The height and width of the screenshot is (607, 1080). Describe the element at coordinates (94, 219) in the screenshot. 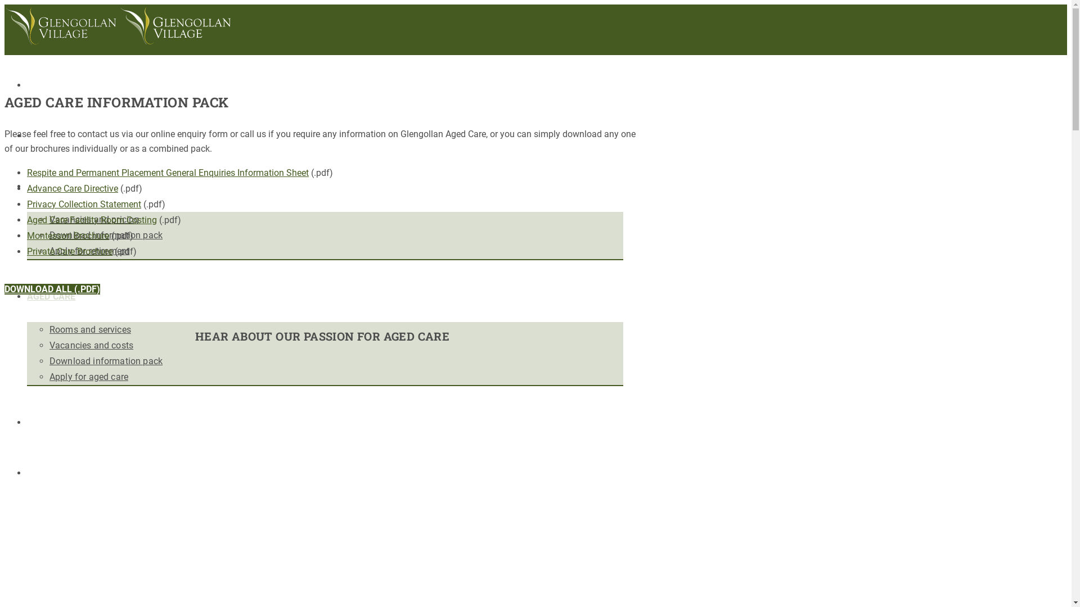

I see `Vacancies and pricing` at that location.